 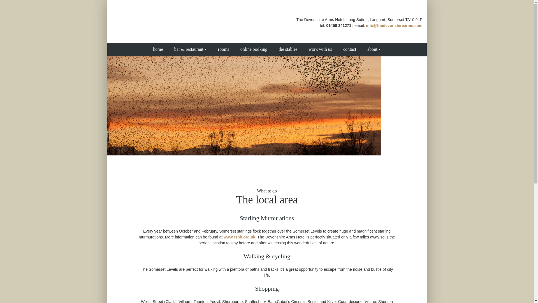 I want to click on online booking, so click(x=254, y=49).